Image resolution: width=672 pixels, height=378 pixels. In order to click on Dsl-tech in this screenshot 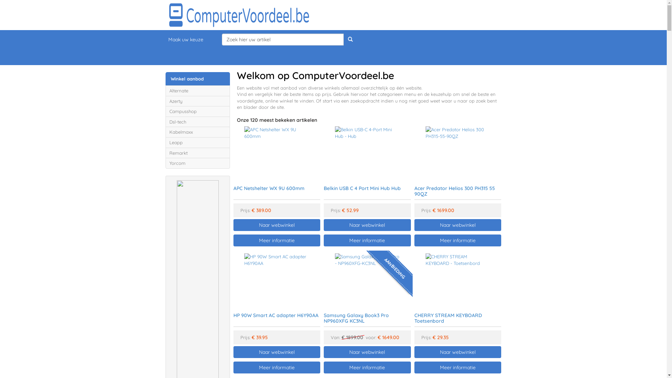, I will do `click(197, 122)`.